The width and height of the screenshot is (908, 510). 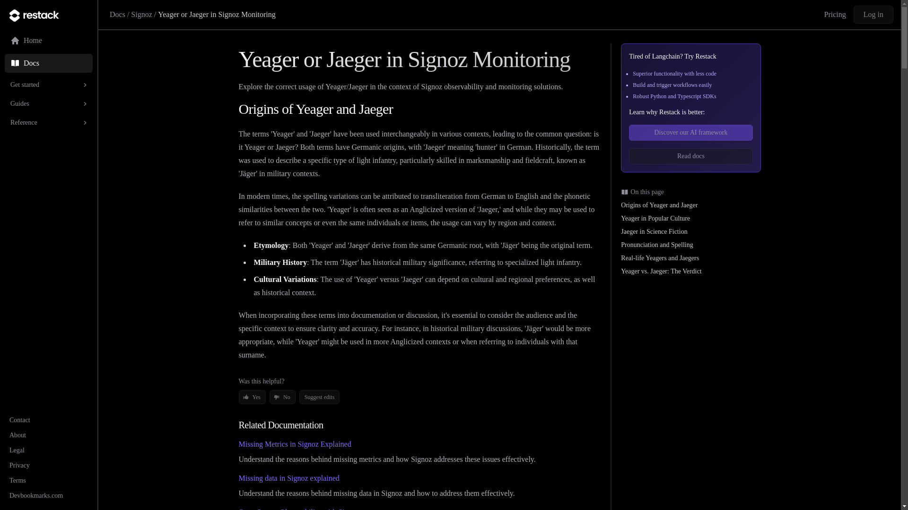 What do you see at coordinates (36, 496) in the screenshot?
I see `Devbookmarks.com` at bounding box center [36, 496].